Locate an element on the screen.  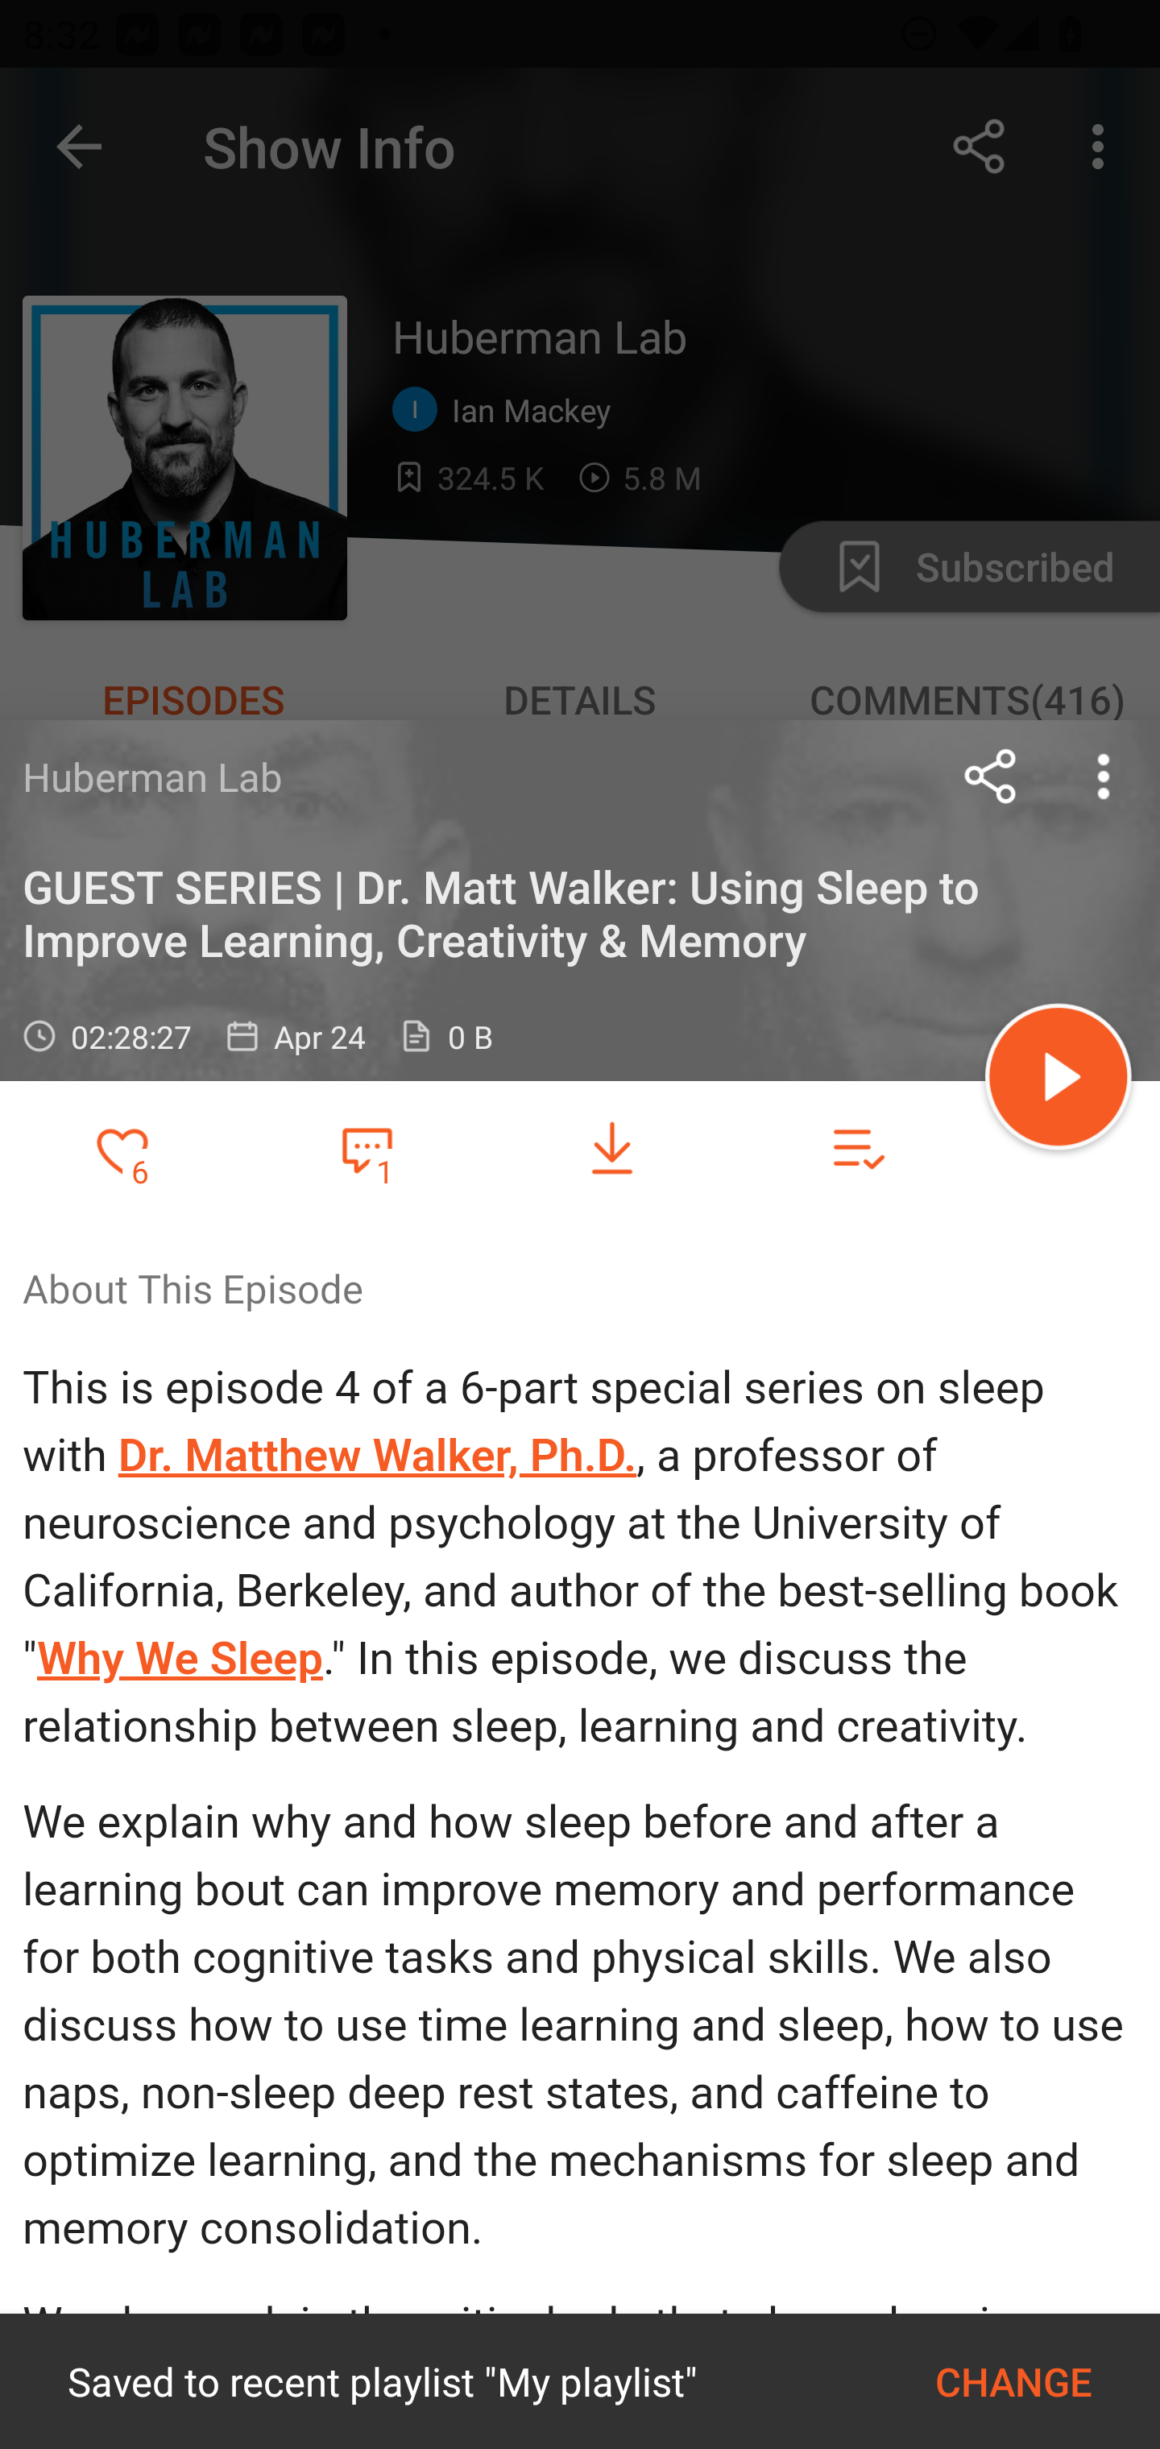
Play is located at coordinates (1058, 1081).